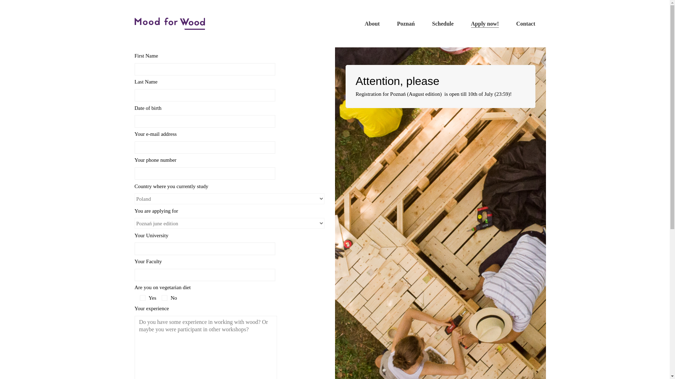 This screenshot has width=675, height=379. I want to click on No, so click(165, 298).